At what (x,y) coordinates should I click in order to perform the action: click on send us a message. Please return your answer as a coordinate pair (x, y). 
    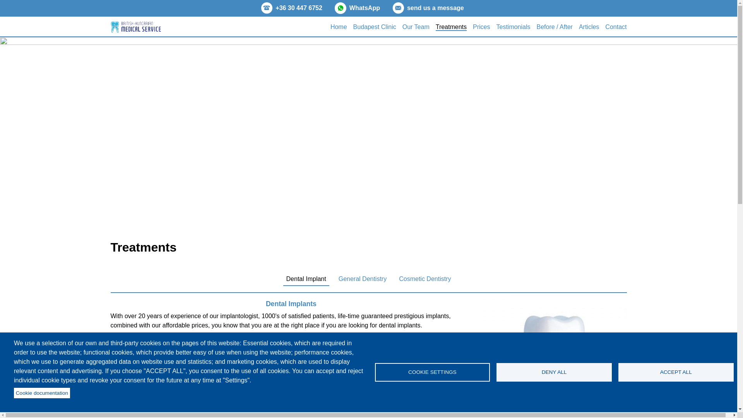
    Looking at the image, I should click on (435, 8).